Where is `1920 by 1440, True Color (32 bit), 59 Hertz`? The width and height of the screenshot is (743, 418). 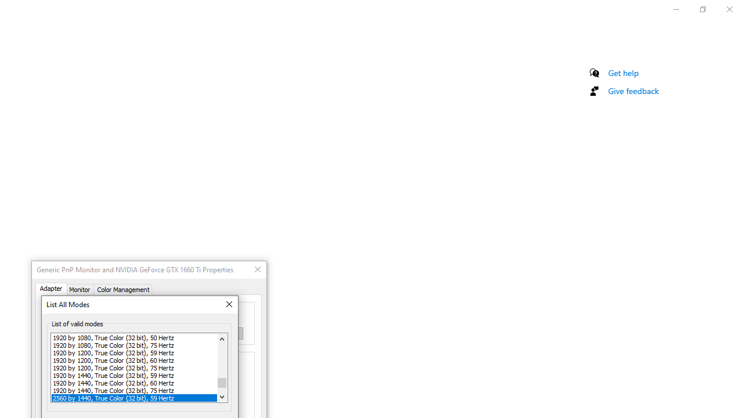
1920 by 1440, True Color (32 bit), 59 Hertz is located at coordinates (134, 375).